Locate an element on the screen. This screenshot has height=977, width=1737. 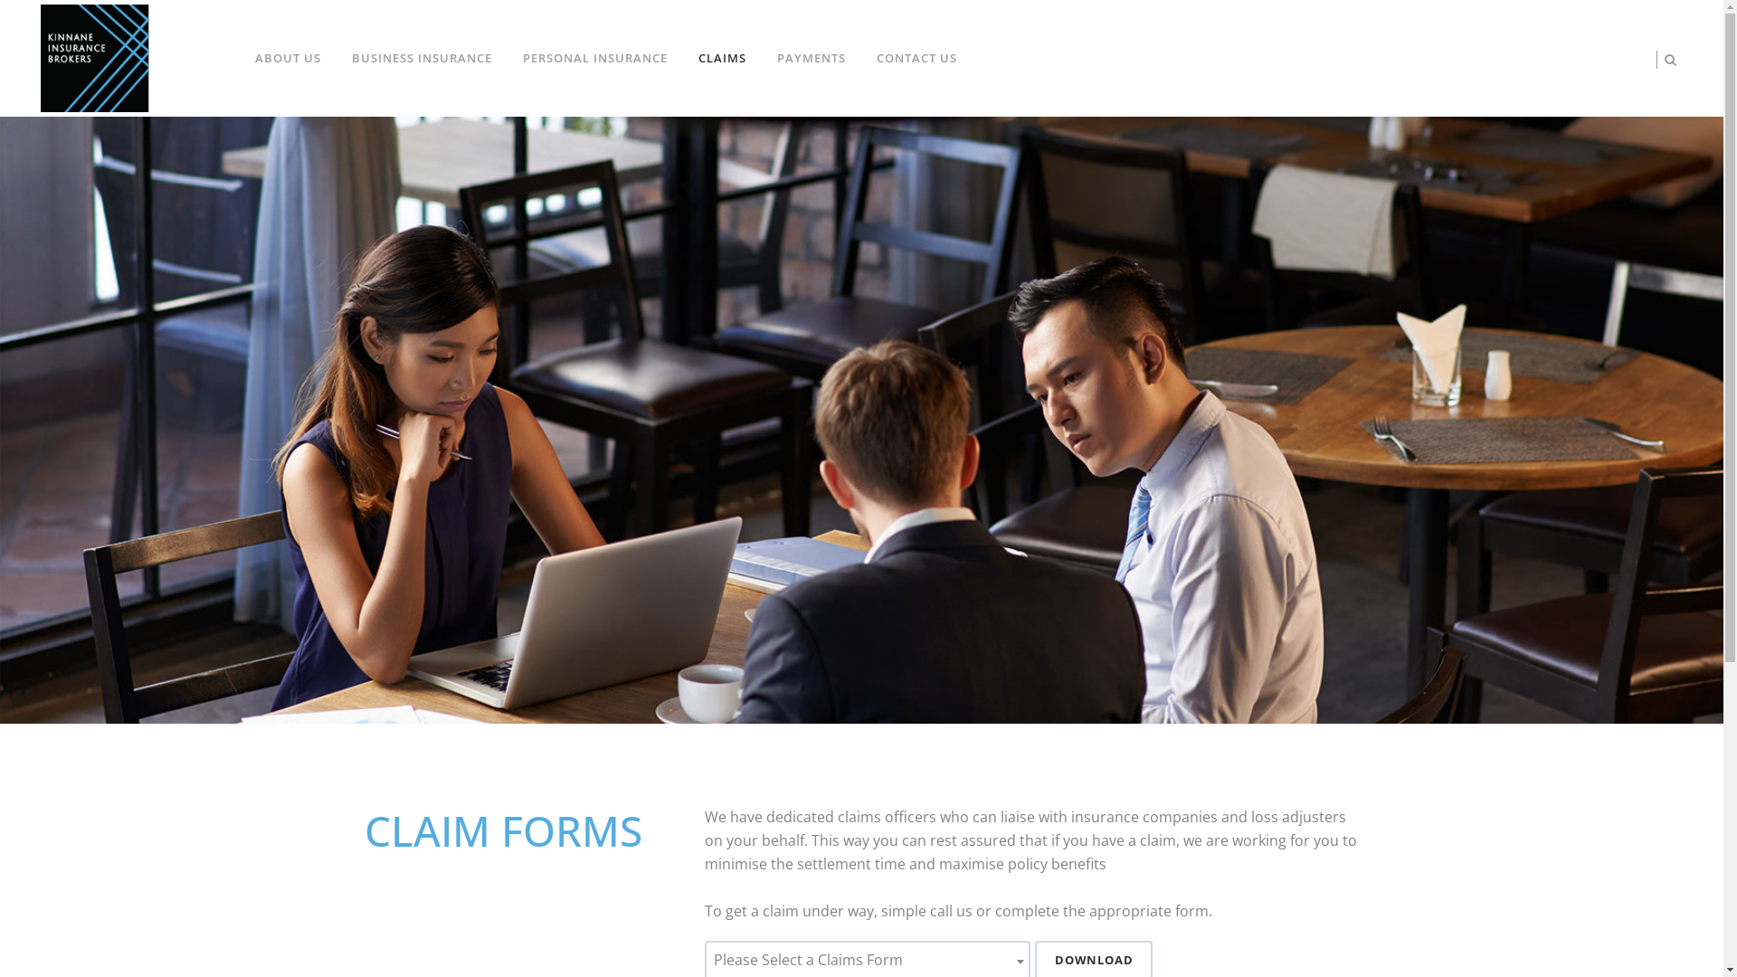
BUSINESS INSURANCE is located at coordinates (422, 58).